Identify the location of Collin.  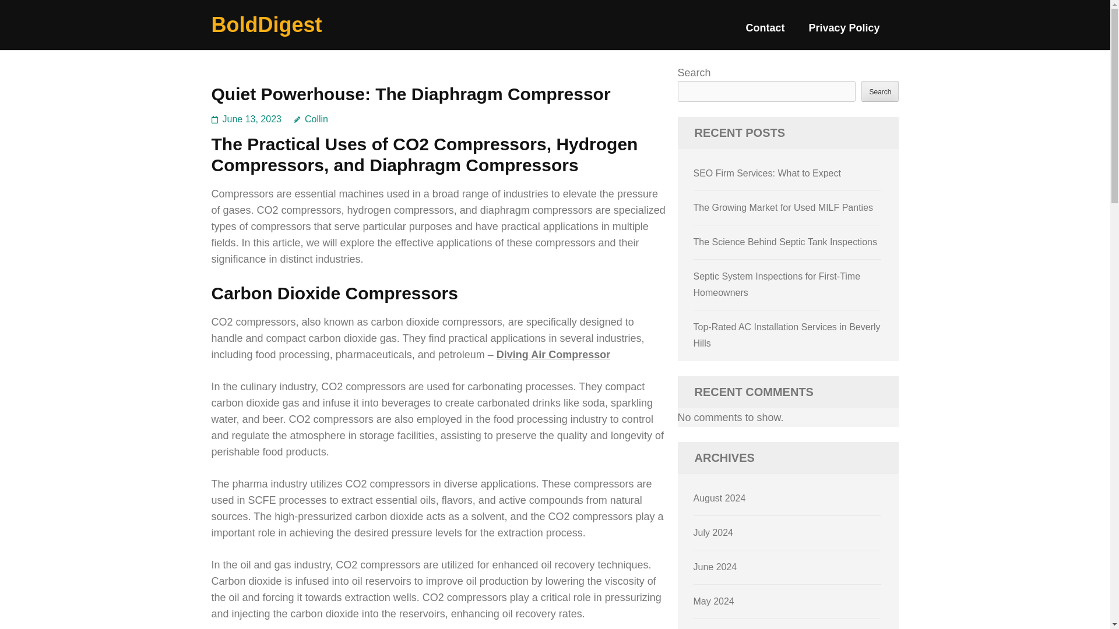
(310, 119).